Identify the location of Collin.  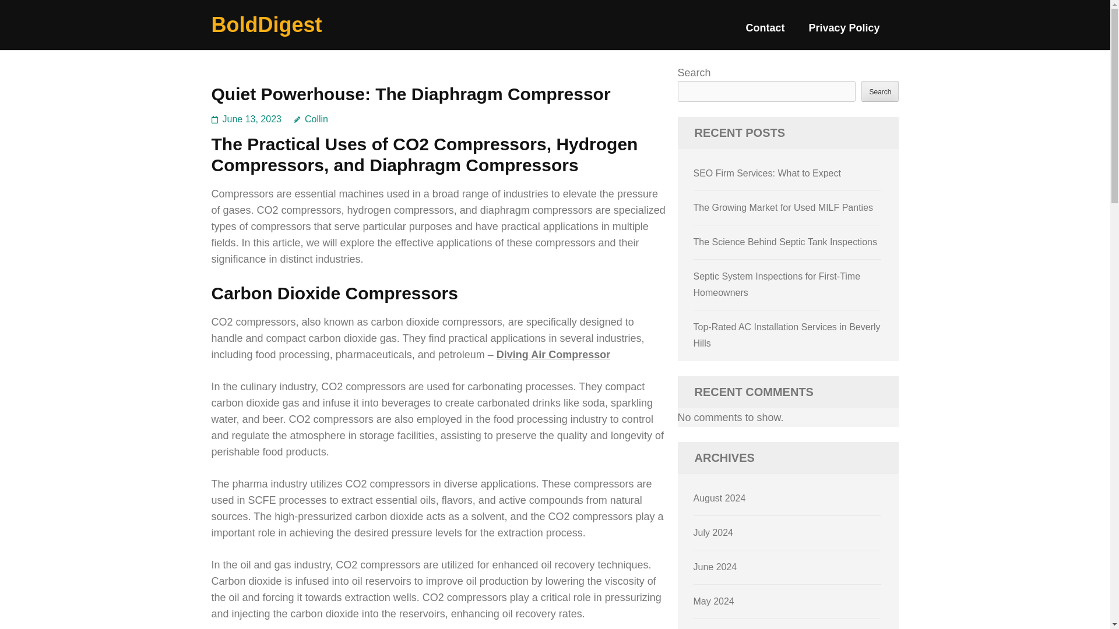
(310, 119).